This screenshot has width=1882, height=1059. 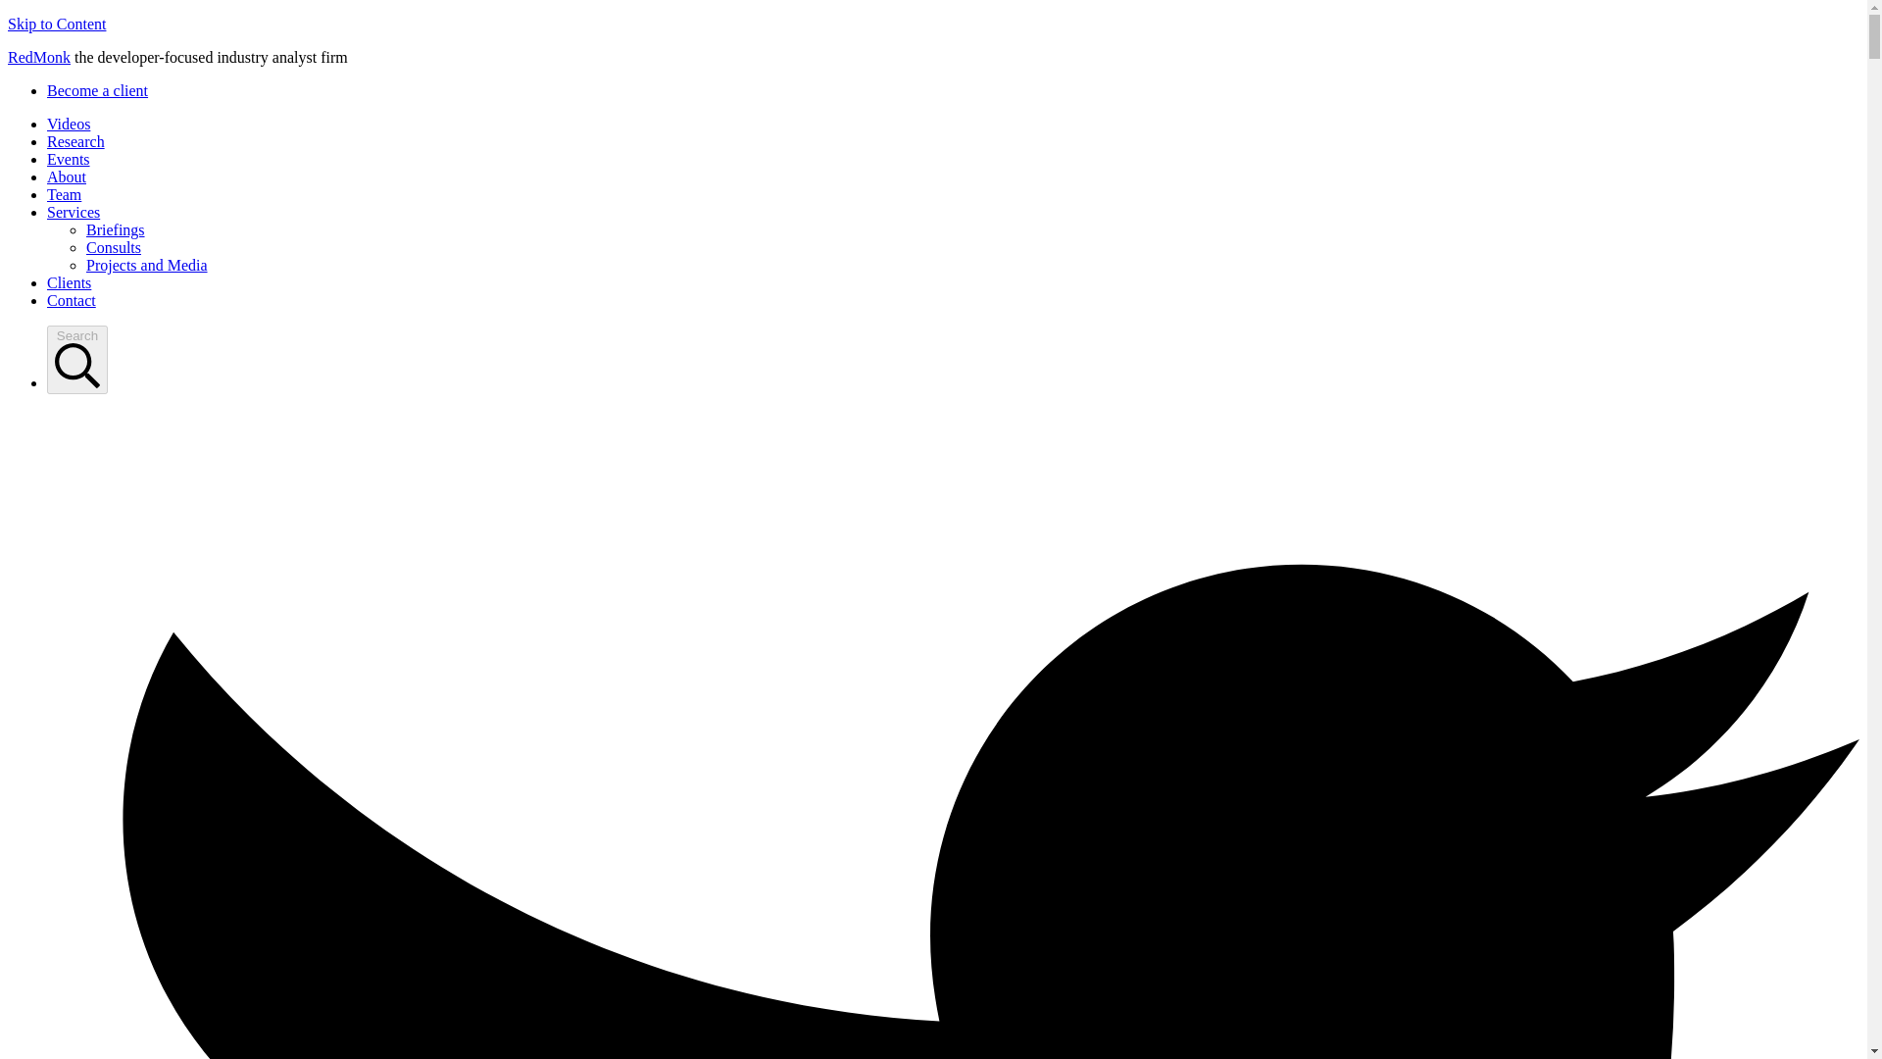 What do you see at coordinates (98, 90) in the screenshot?
I see `Become a client` at bounding box center [98, 90].